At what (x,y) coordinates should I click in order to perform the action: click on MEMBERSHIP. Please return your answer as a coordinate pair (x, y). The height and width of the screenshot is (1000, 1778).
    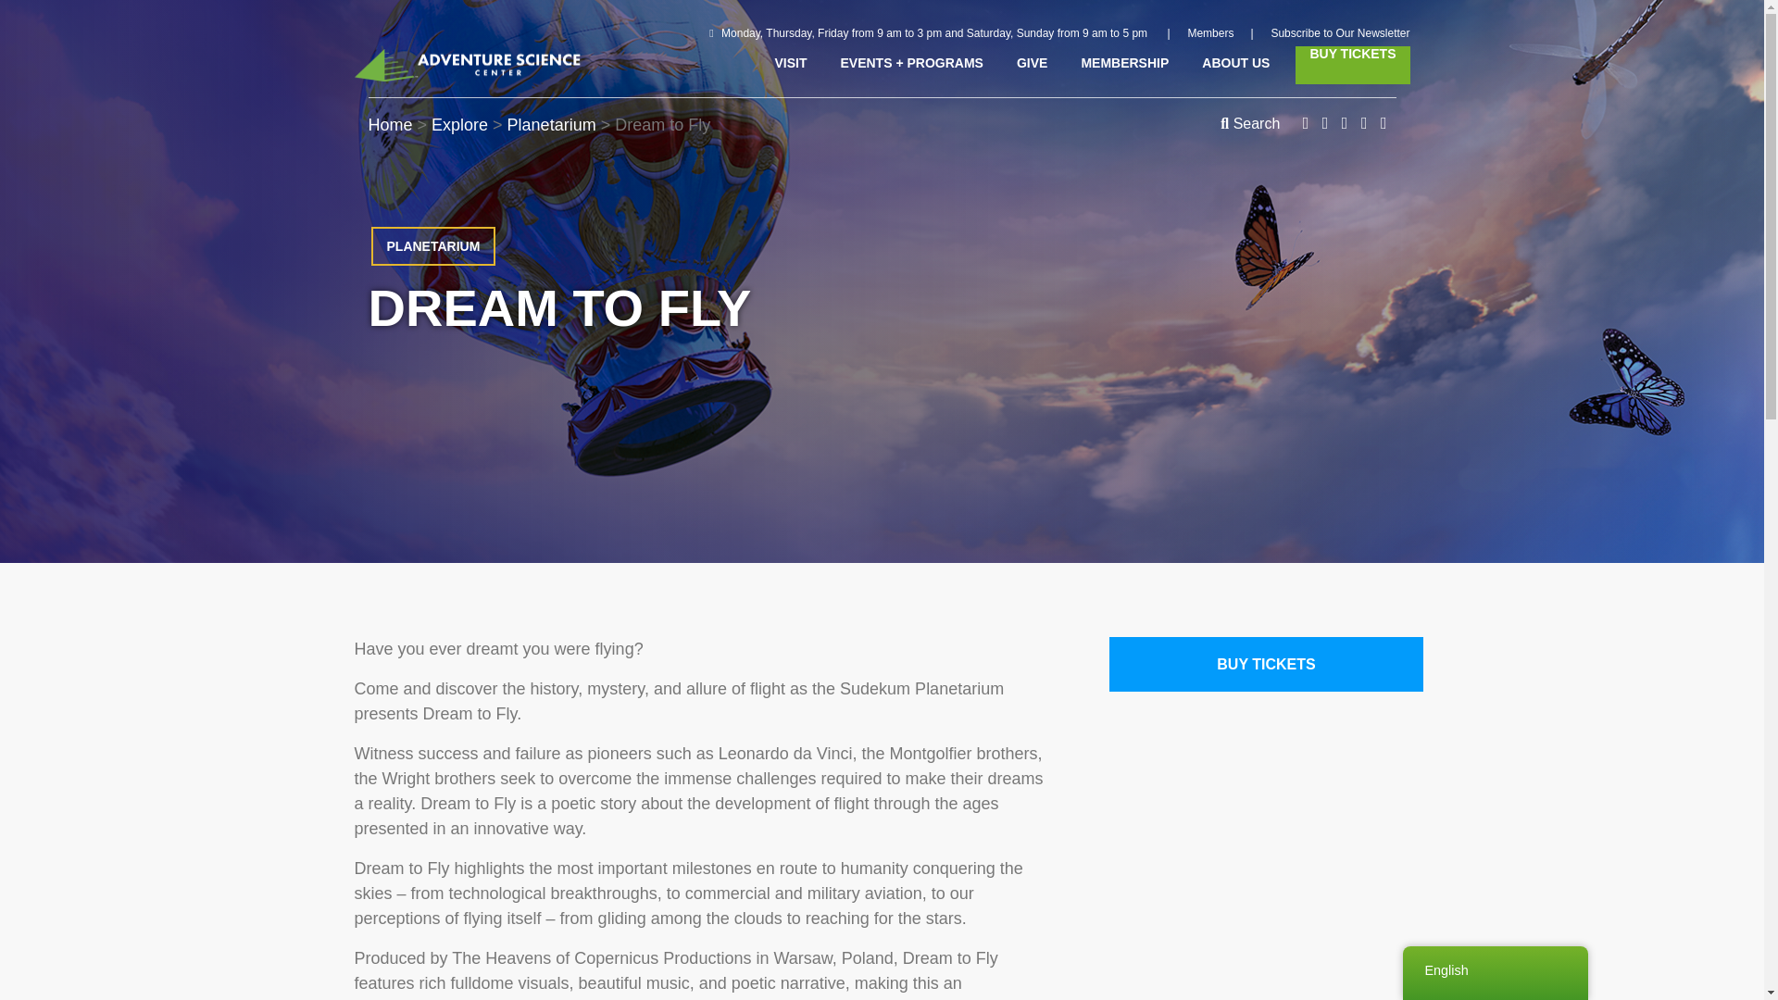
    Looking at the image, I should click on (1124, 63).